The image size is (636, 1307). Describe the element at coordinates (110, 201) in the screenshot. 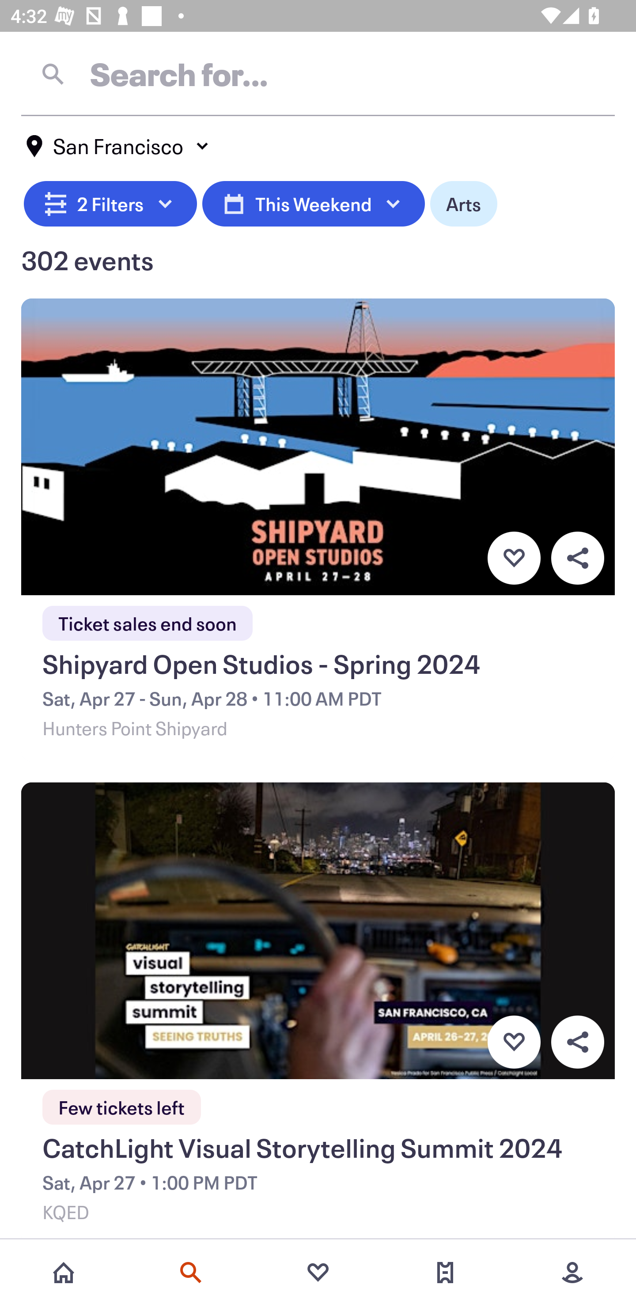

I see `2 Filters` at that location.